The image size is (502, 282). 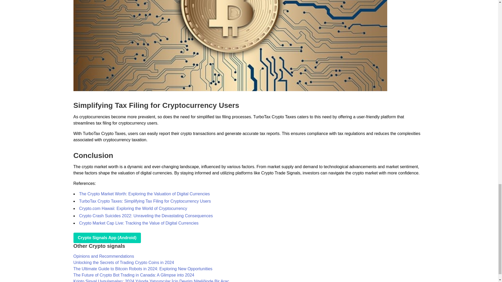 What do you see at coordinates (107, 238) in the screenshot?
I see `play` at bounding box center [107, 238].